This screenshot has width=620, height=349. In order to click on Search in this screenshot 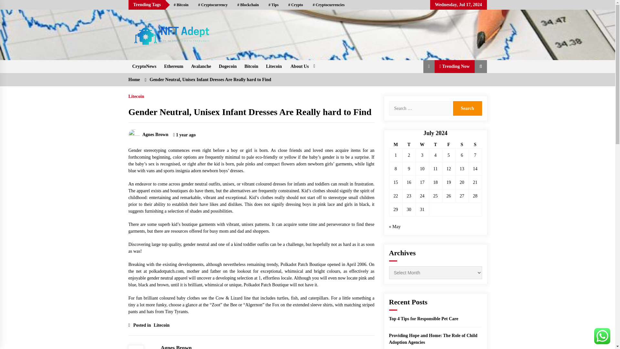, I will do `click(467, 108)`.